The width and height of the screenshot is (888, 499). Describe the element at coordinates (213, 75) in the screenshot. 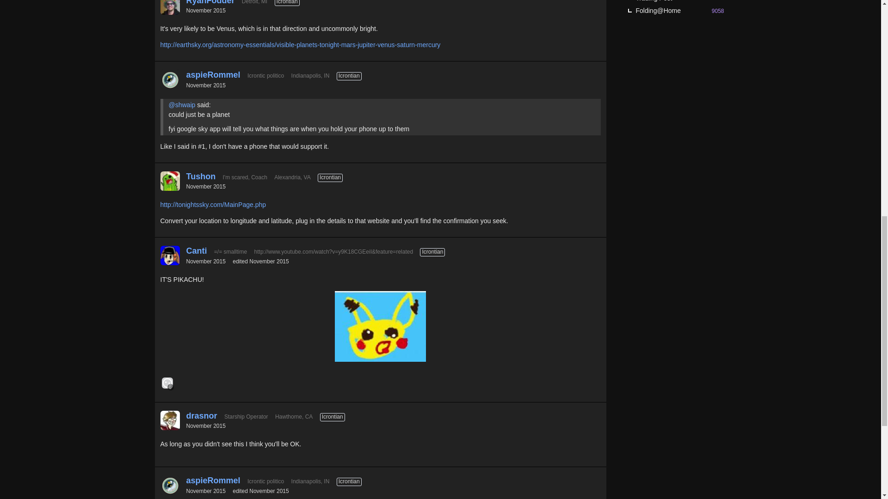

I see `aspieRommel` at that location.